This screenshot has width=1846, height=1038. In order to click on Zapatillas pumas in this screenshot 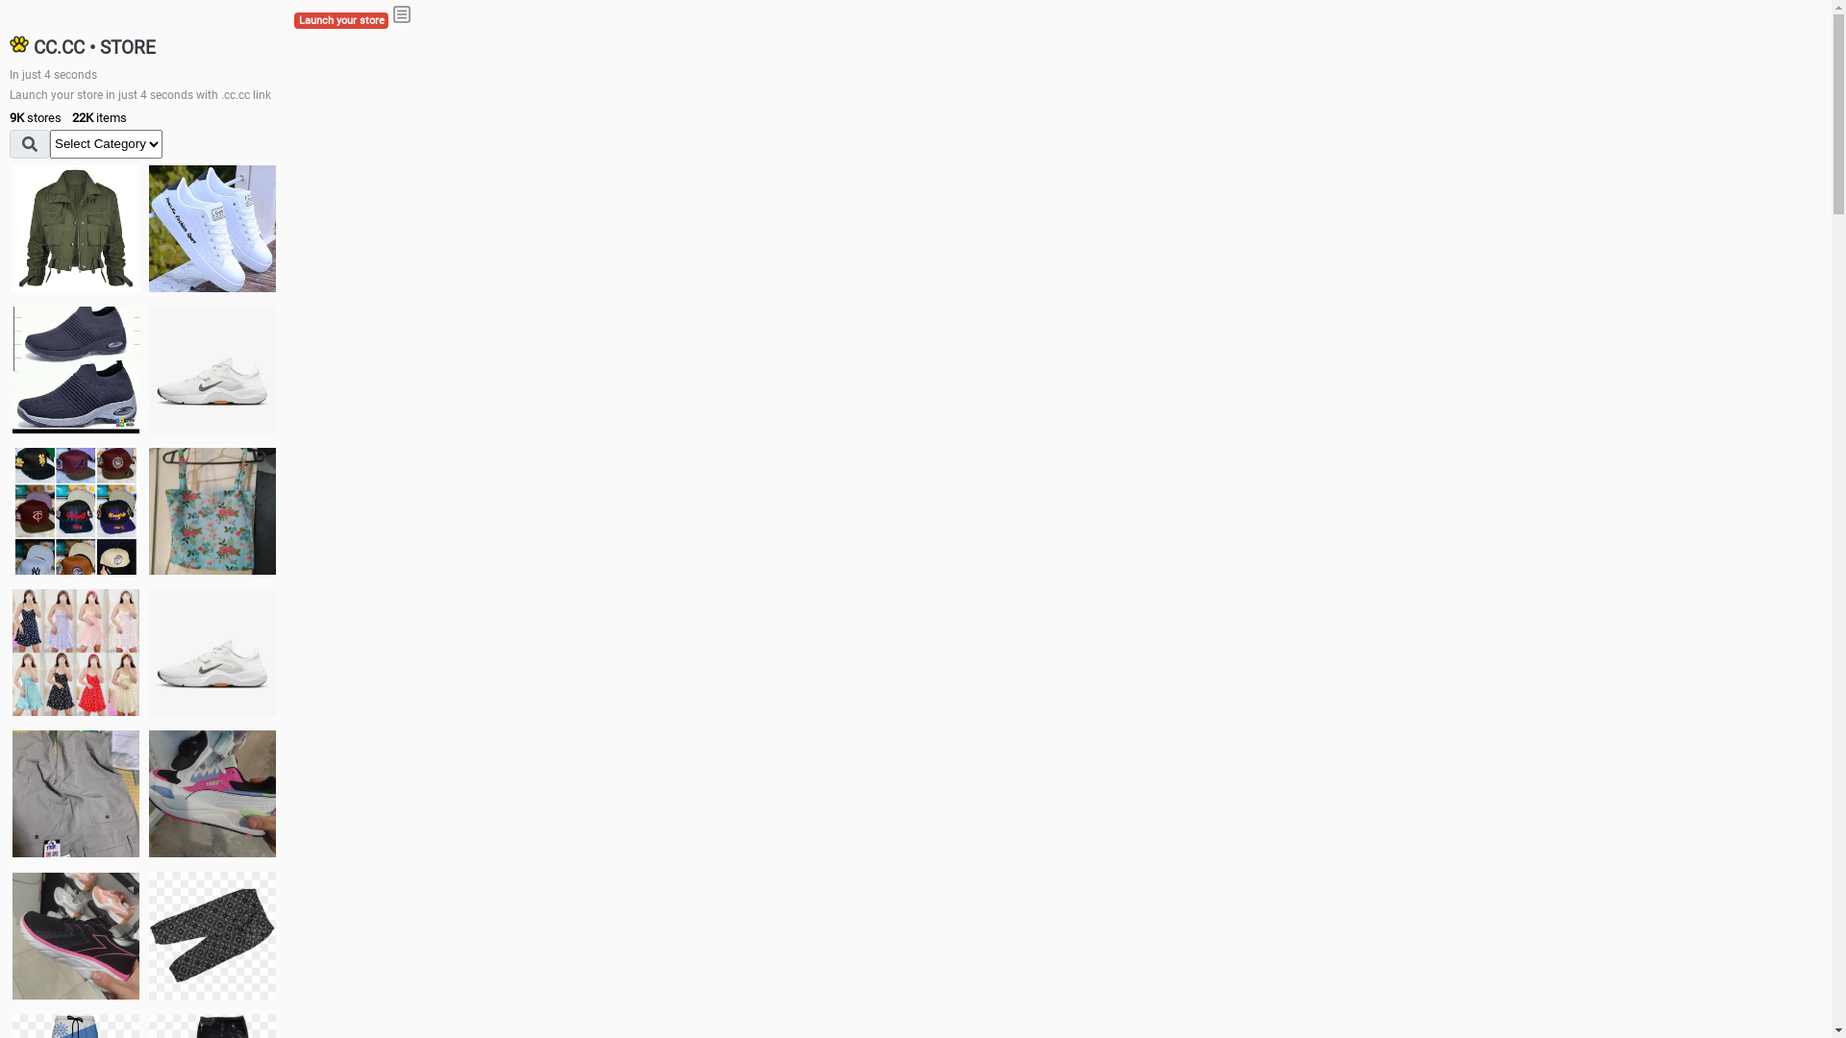, I will do `click(212, 794)`.